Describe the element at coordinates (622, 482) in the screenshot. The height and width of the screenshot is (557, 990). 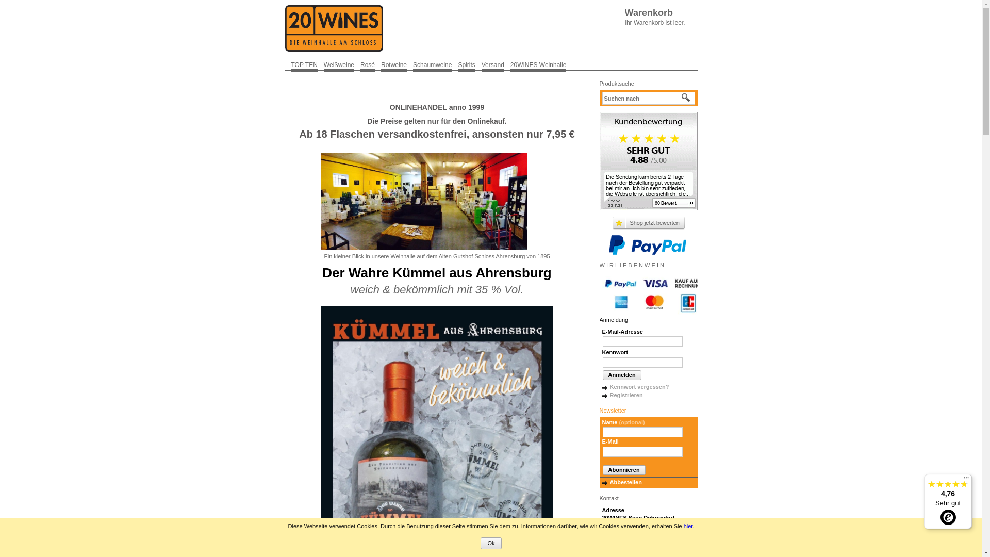
I see `Abbestellen` at that location.